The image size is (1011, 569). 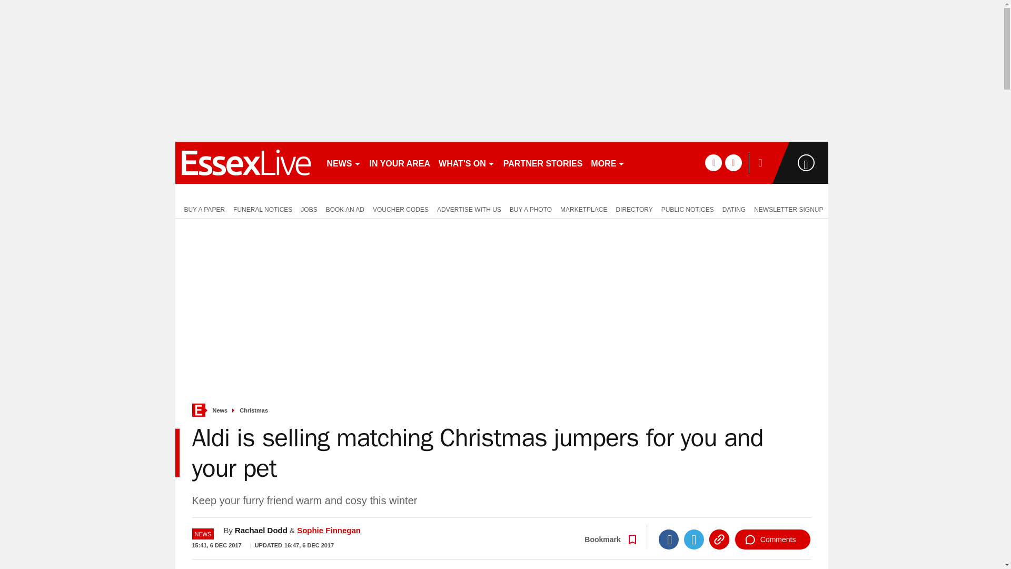 I want to click on IN YOUR AREA, so click(x=400, y=162).